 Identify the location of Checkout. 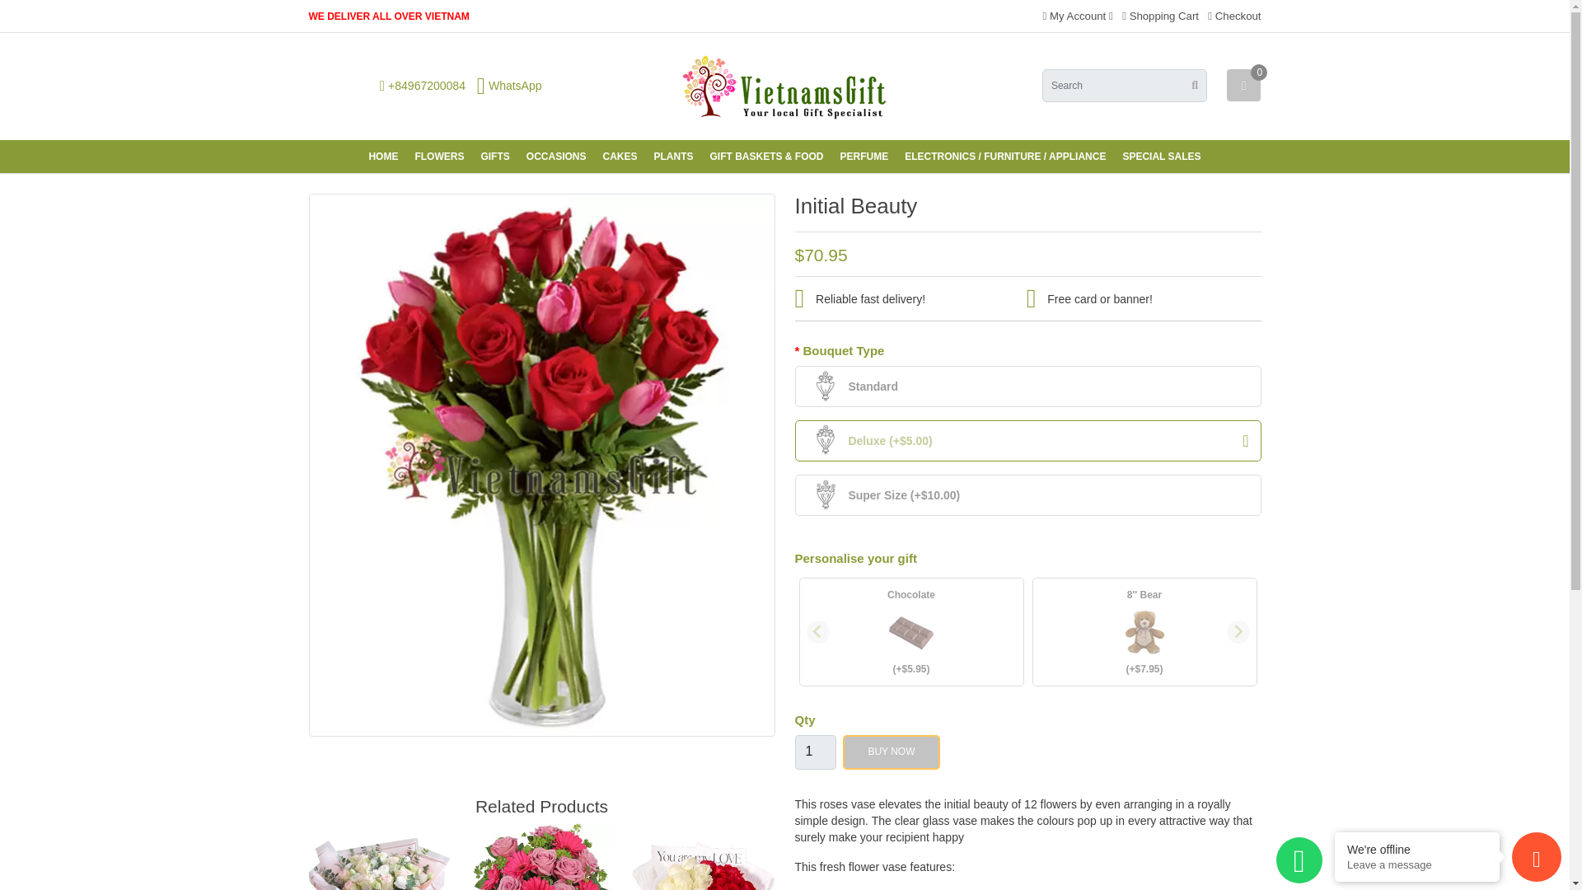
(1234, 16).